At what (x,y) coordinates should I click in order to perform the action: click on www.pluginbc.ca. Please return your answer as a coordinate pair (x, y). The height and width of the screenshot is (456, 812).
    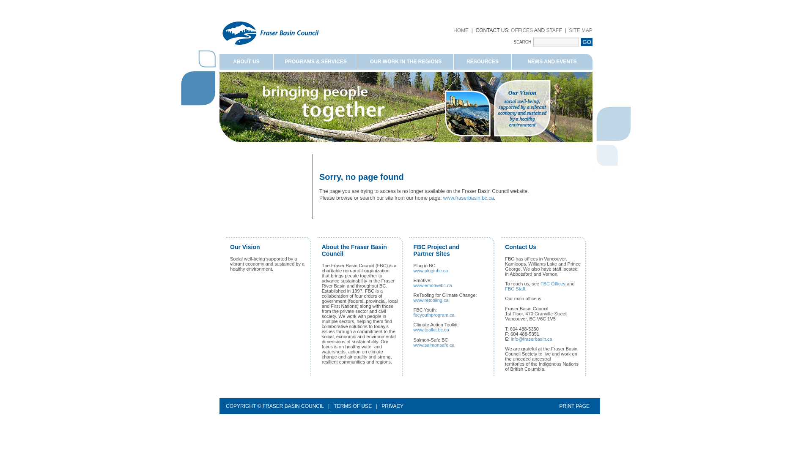
    Looking at the image, I should click on (431, 270).